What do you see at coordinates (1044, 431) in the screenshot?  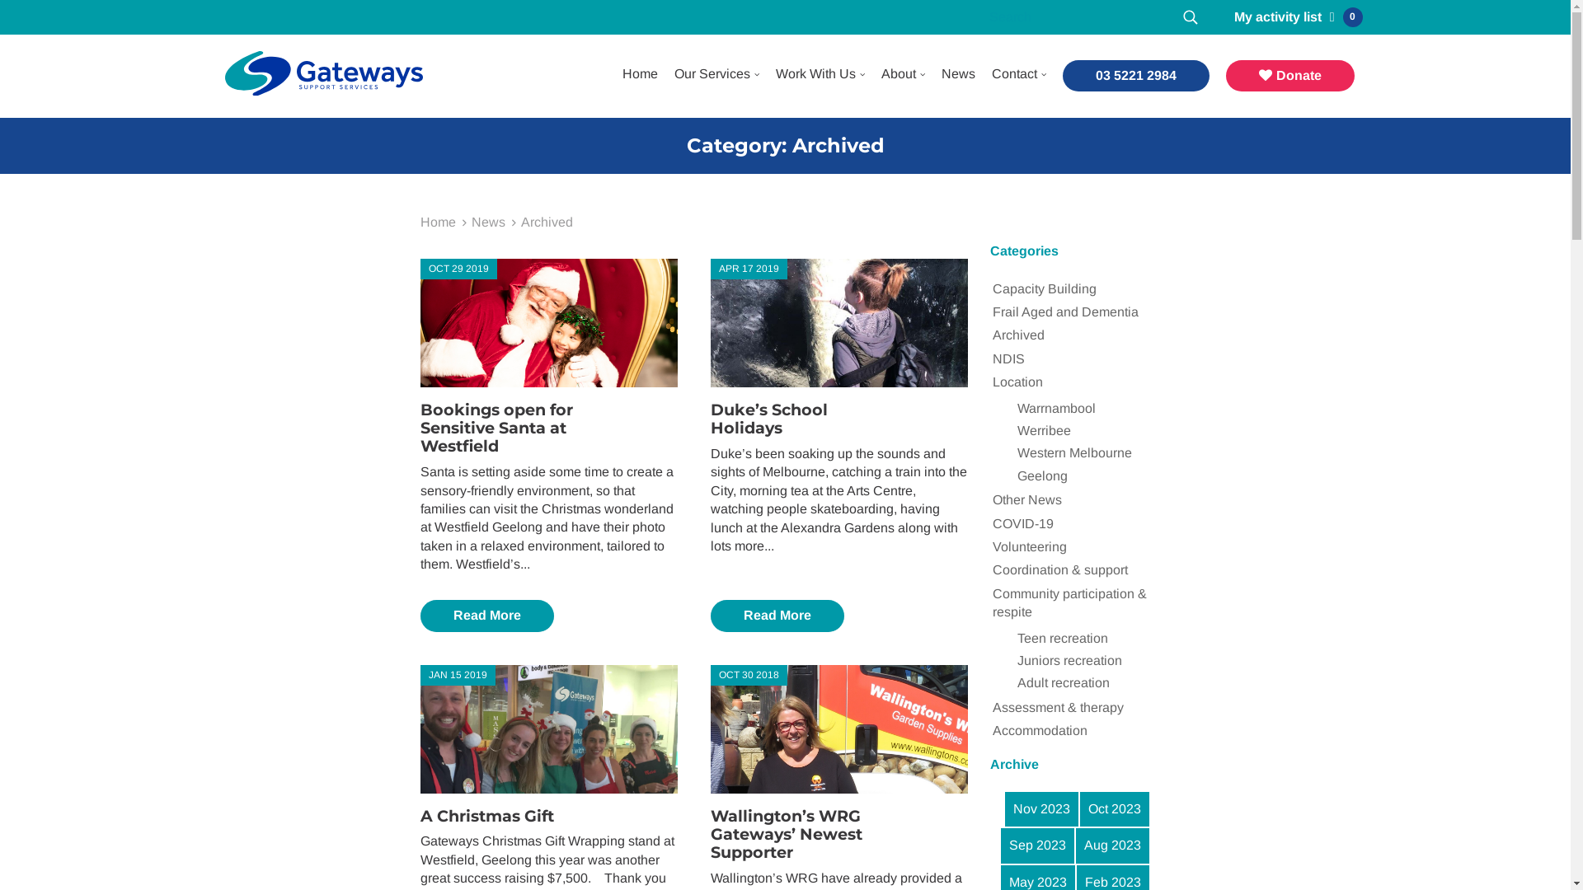 I see `Werribee` at bounding box center [1044, 431].